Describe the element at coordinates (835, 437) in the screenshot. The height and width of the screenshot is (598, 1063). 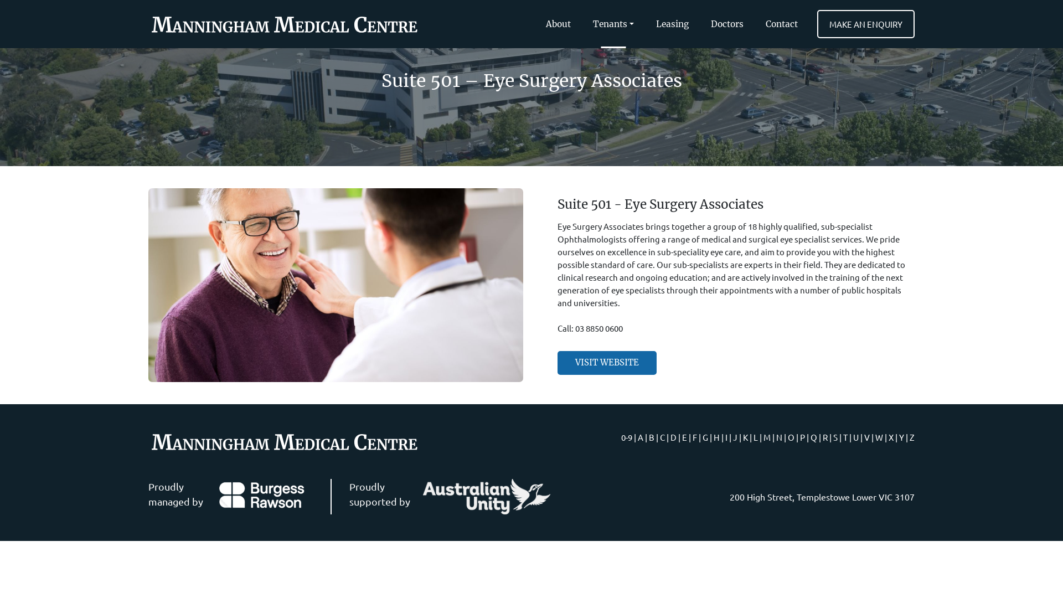
I see `S` at that location.